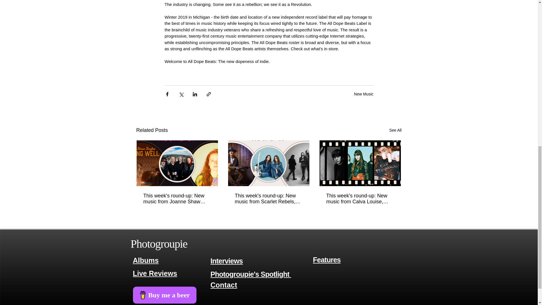 Image resolution: width=542 pixels, height=305 pixels. What do you see at coordinates (364, 94) in the screenshot?
I see `New Music` at bounding box center [364, 94].